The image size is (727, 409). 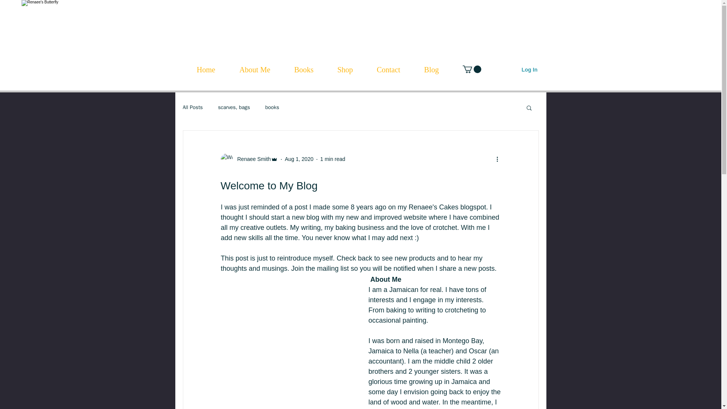 I want to click on books, so click(x=272, y=108).